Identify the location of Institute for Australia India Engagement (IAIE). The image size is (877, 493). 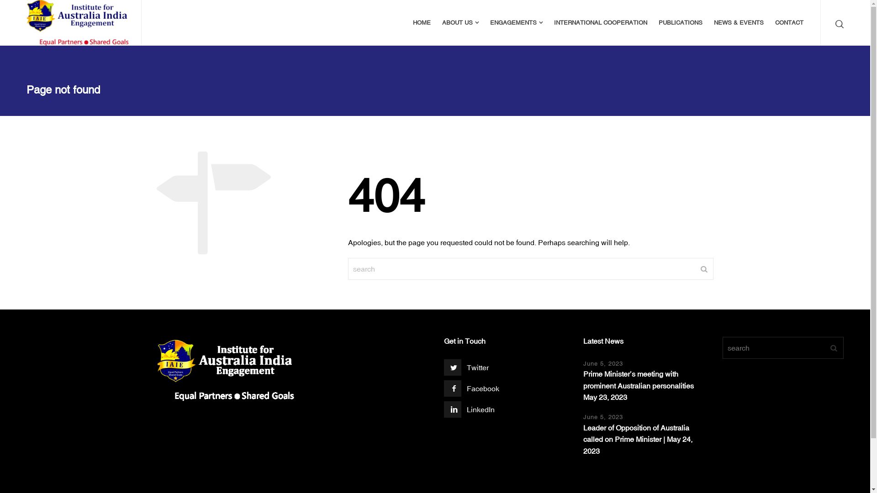
(79, 23).